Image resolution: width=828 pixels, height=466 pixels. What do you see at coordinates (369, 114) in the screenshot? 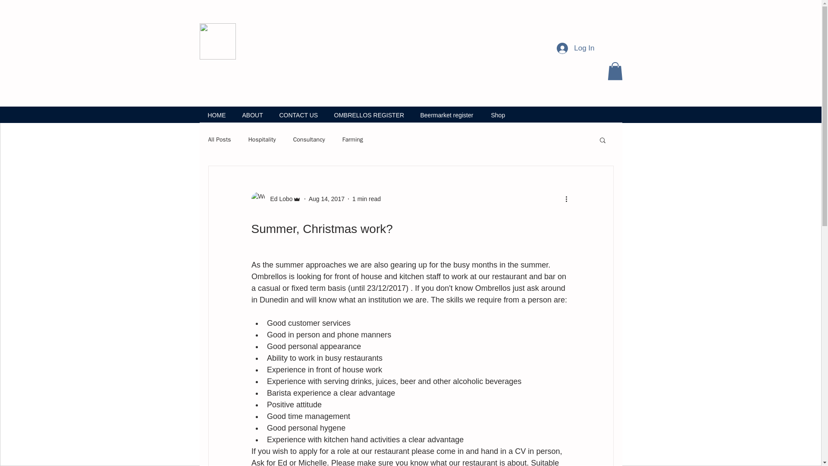
I see `OMBRELLOS REGISTER` at bounding box center [369, 114].